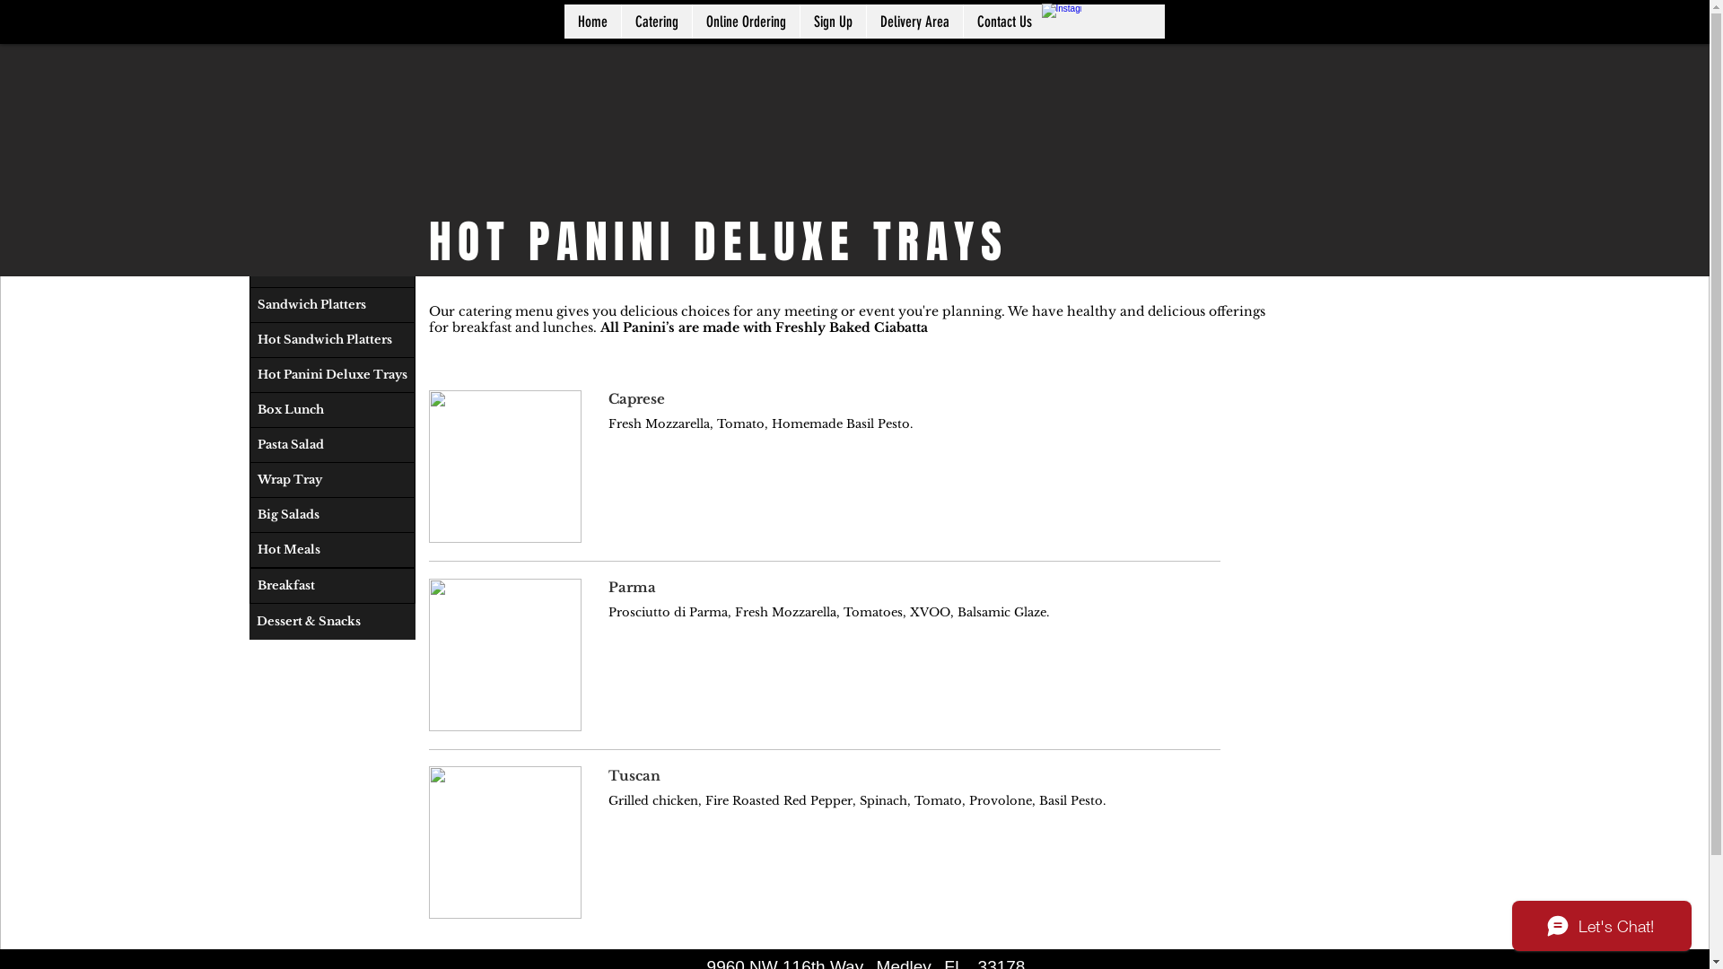 The image size is (1723, 969). I want to click on Appetizers, so click(332, 234).